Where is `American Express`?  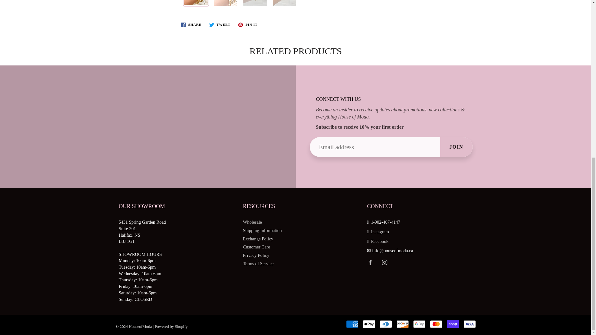
American Express is located at coordinates (352, 324).